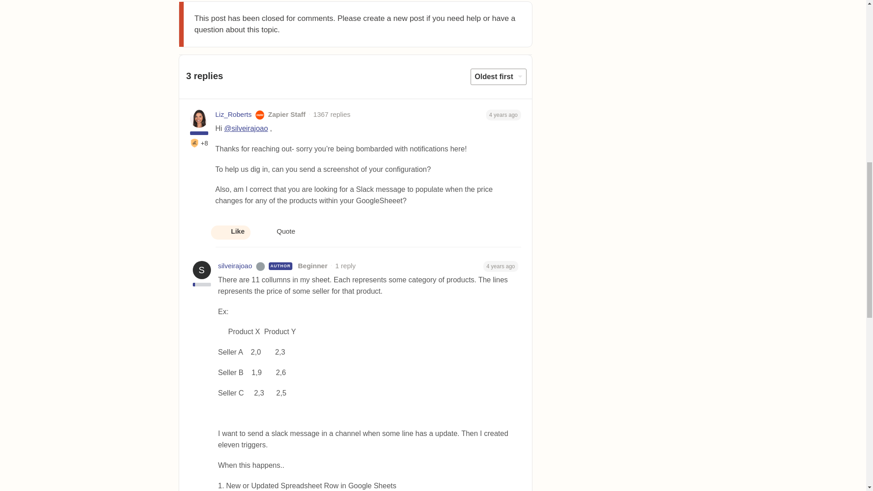 This screenshot has width=873, height=491. What do you see at coordinates (195, 143) in the screenshot?
I see `First Best Answer` at bounding box center [195, 143].